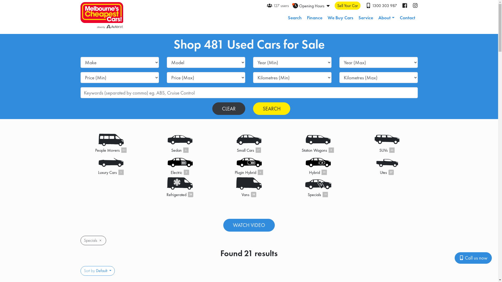 The width and height of the screenshot is (502, 282). Describe the element at coordinates (98, 271) in the screenshot. I see `Sort by Default` at that location.